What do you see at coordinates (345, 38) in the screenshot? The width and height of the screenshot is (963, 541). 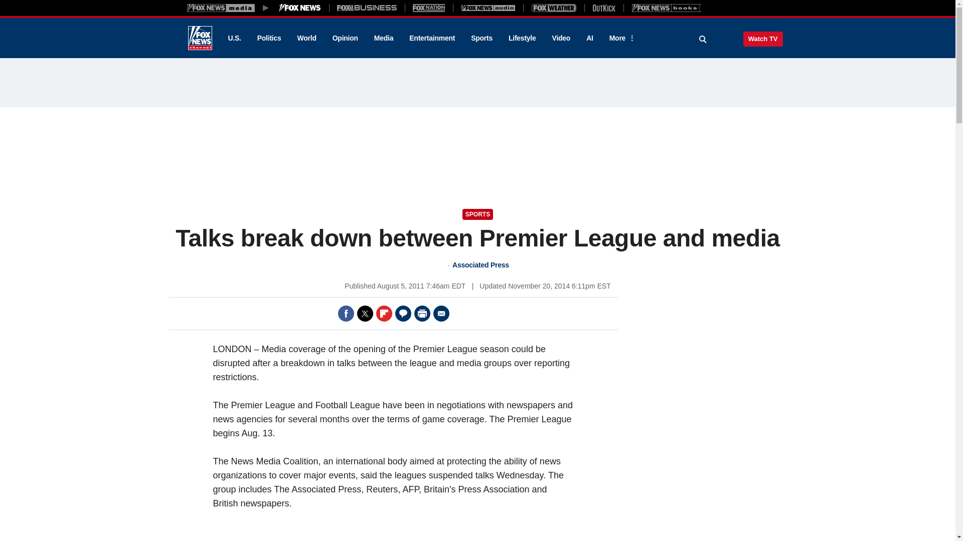 I see `Opinion` at bounding box center [345, 38].